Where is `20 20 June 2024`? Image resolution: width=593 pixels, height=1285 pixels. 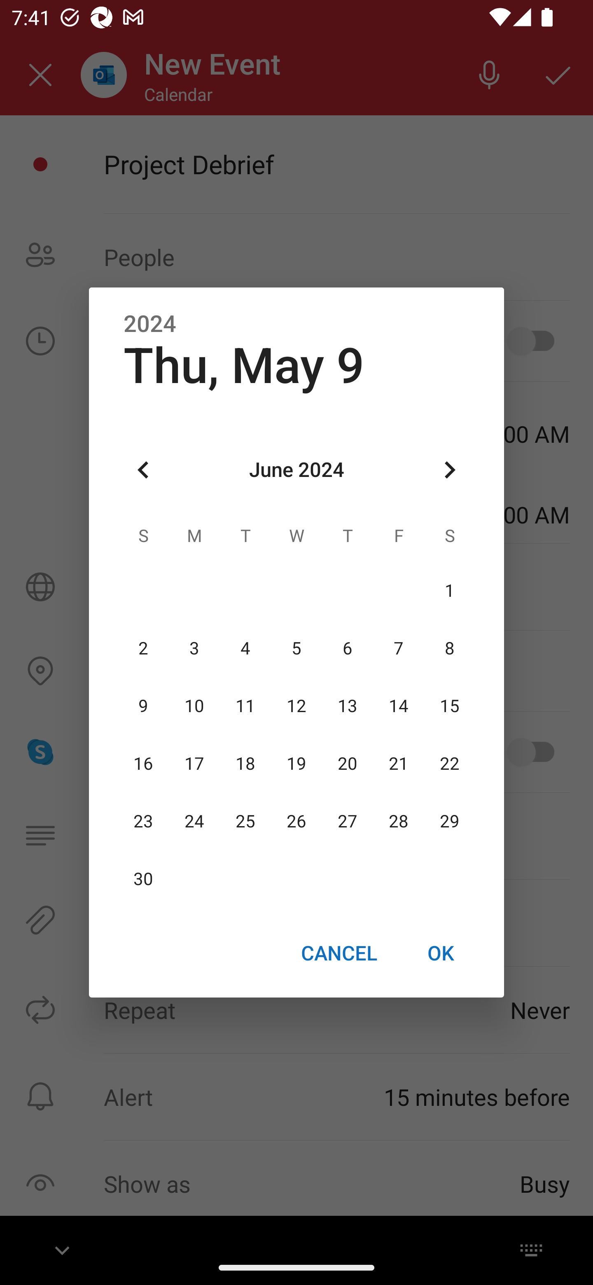 20 20 June 2024 is located at coordinates (347, 764).